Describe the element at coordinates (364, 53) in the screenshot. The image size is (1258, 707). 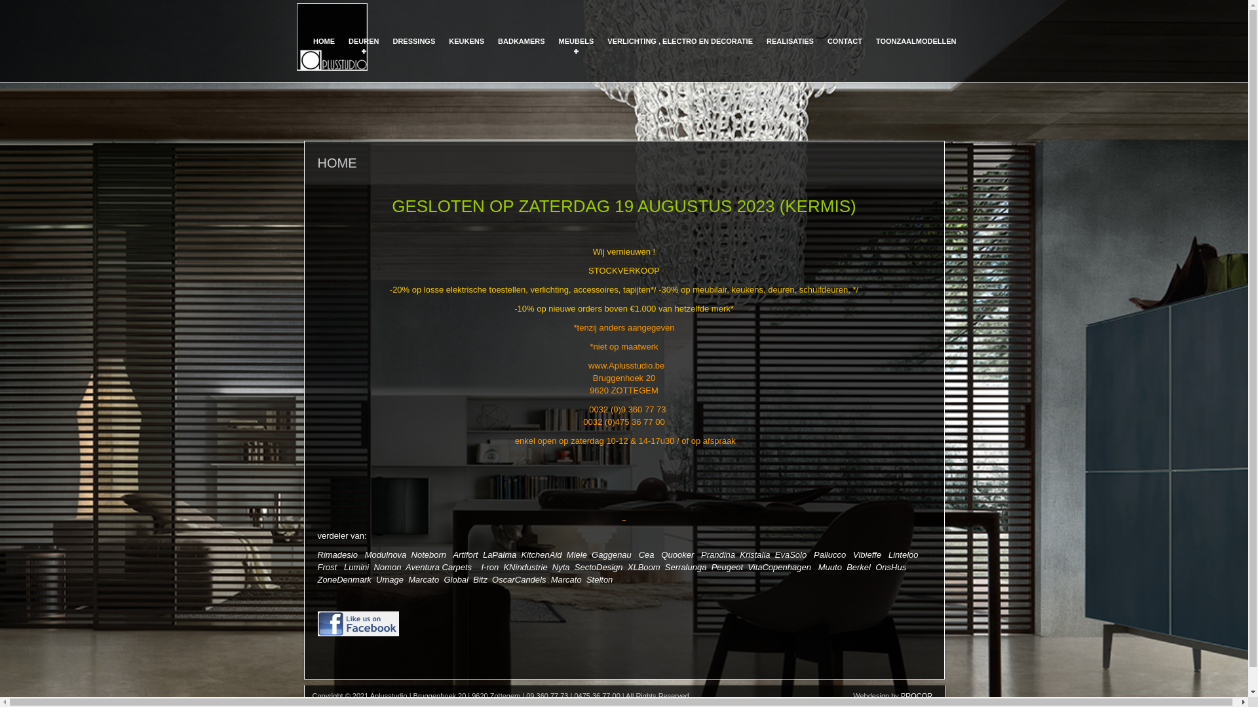
I see `DEUREN` at that location.